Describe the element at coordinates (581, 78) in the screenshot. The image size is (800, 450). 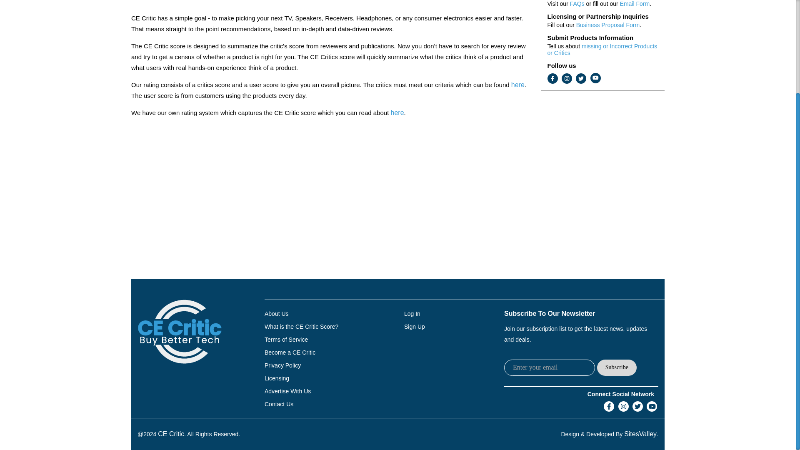
I see `Twitter` at that location.